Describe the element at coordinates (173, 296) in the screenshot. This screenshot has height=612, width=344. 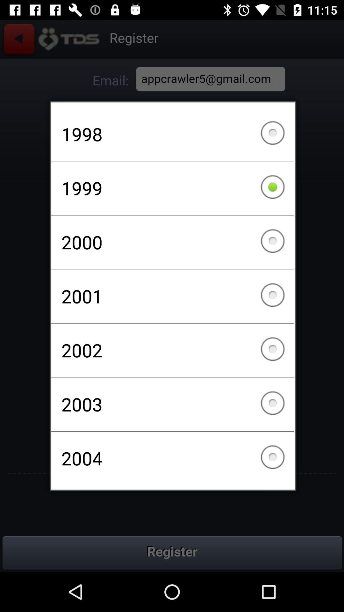
I see `open the 2001 checkbox` at that location.